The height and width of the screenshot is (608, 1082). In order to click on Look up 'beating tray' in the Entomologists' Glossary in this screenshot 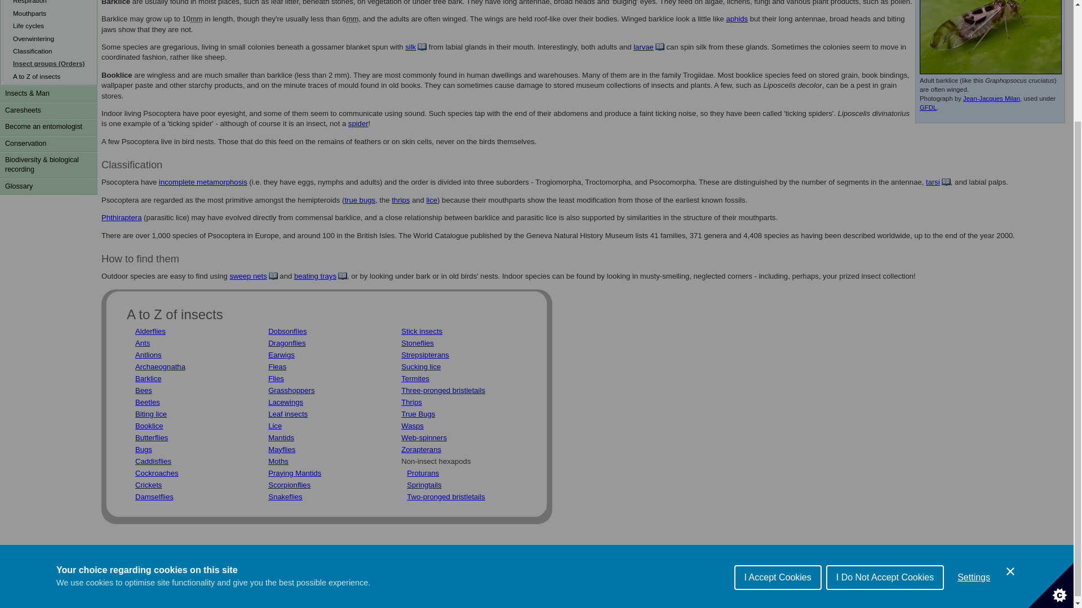, I will do `click(321, 276)`.